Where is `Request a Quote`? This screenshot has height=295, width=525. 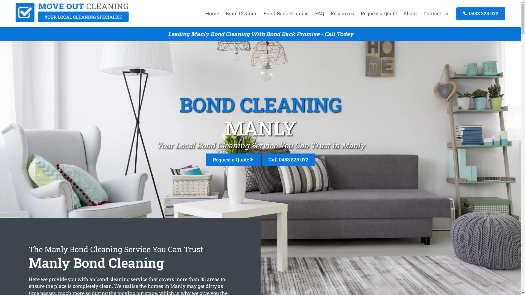 Request a Quote is located at coordinates (233, 160).